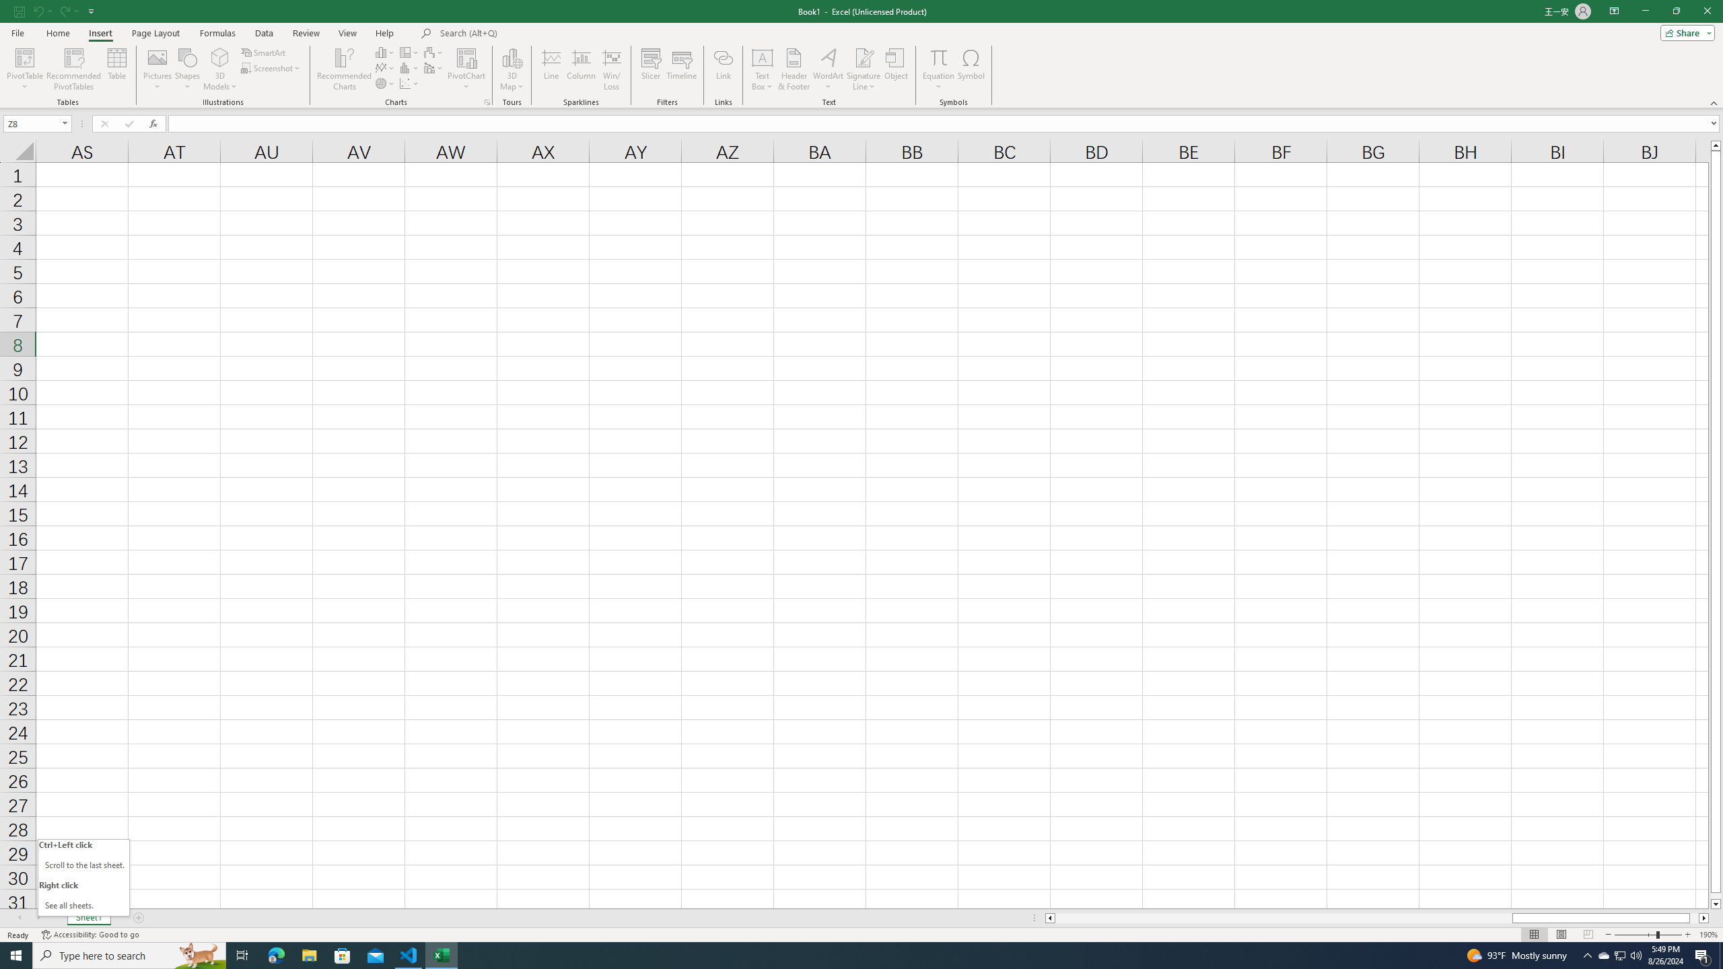 The width and height of the screenshot is (1723, 969). What do you see at coordinates (306, 33) in the screenshot?
I see `Review` at bounding box center [306, 33].